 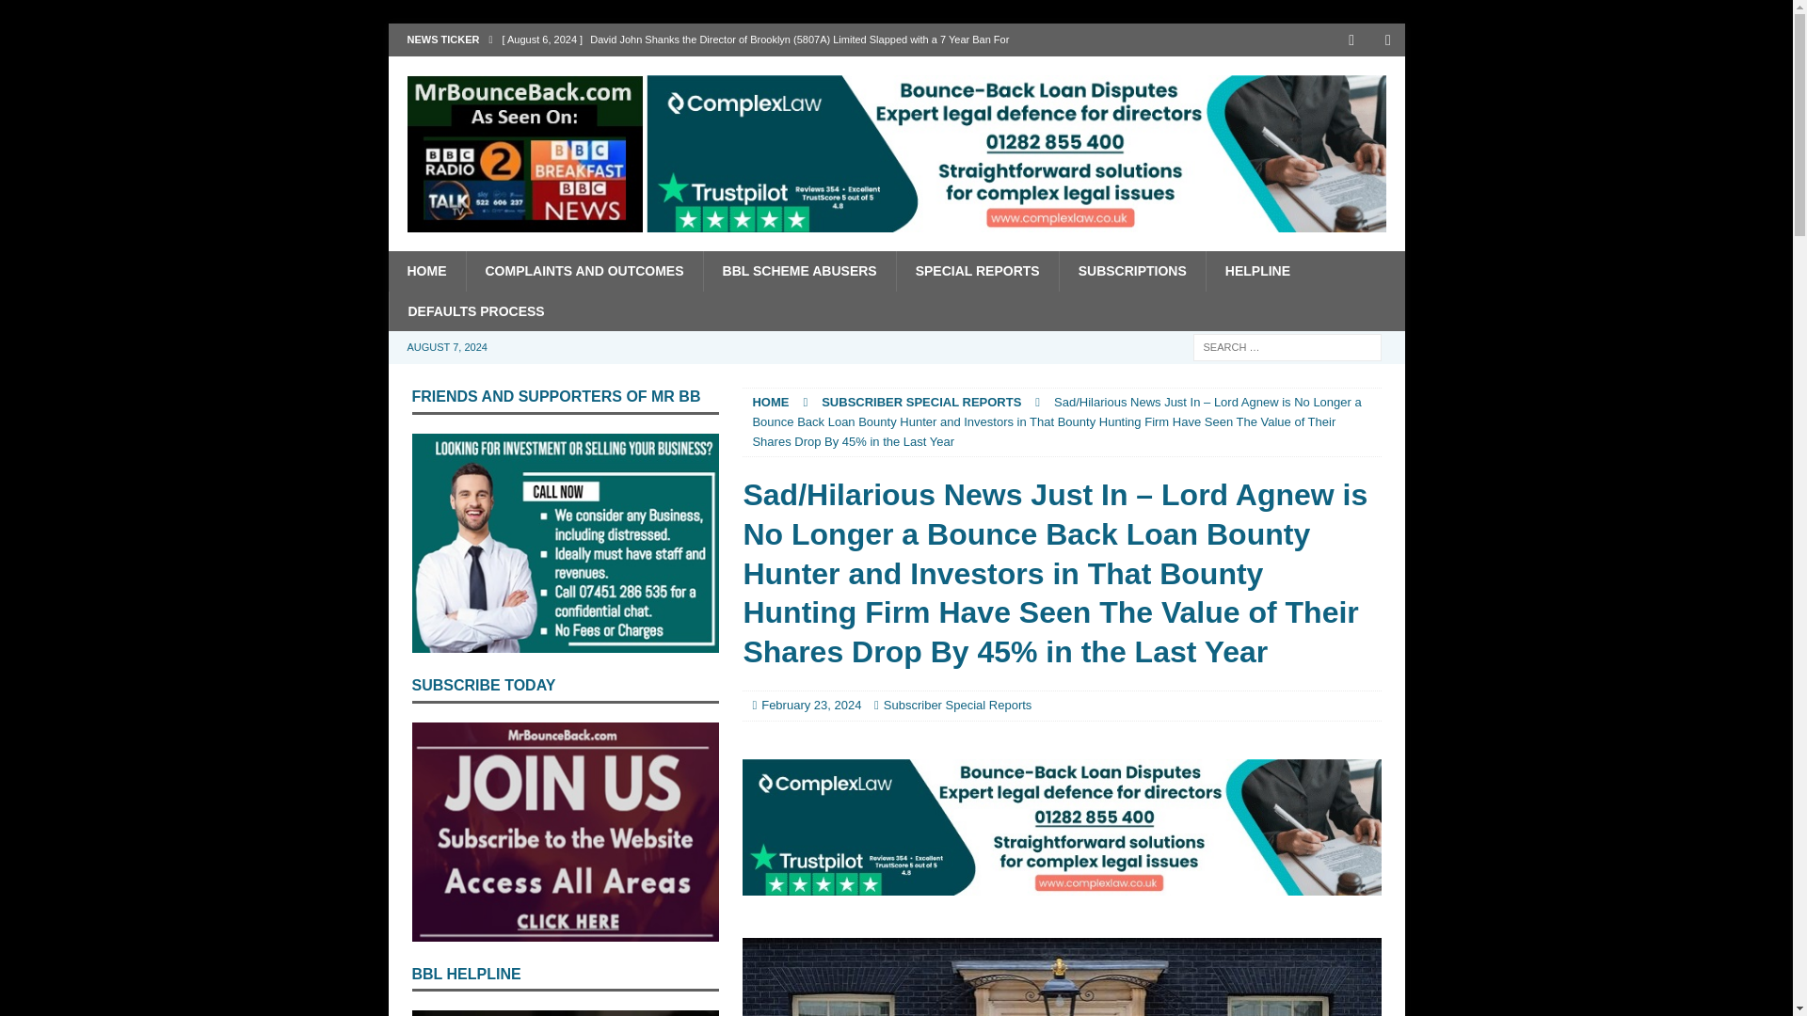 I want to click on HOME, so click(x=770, y=403).